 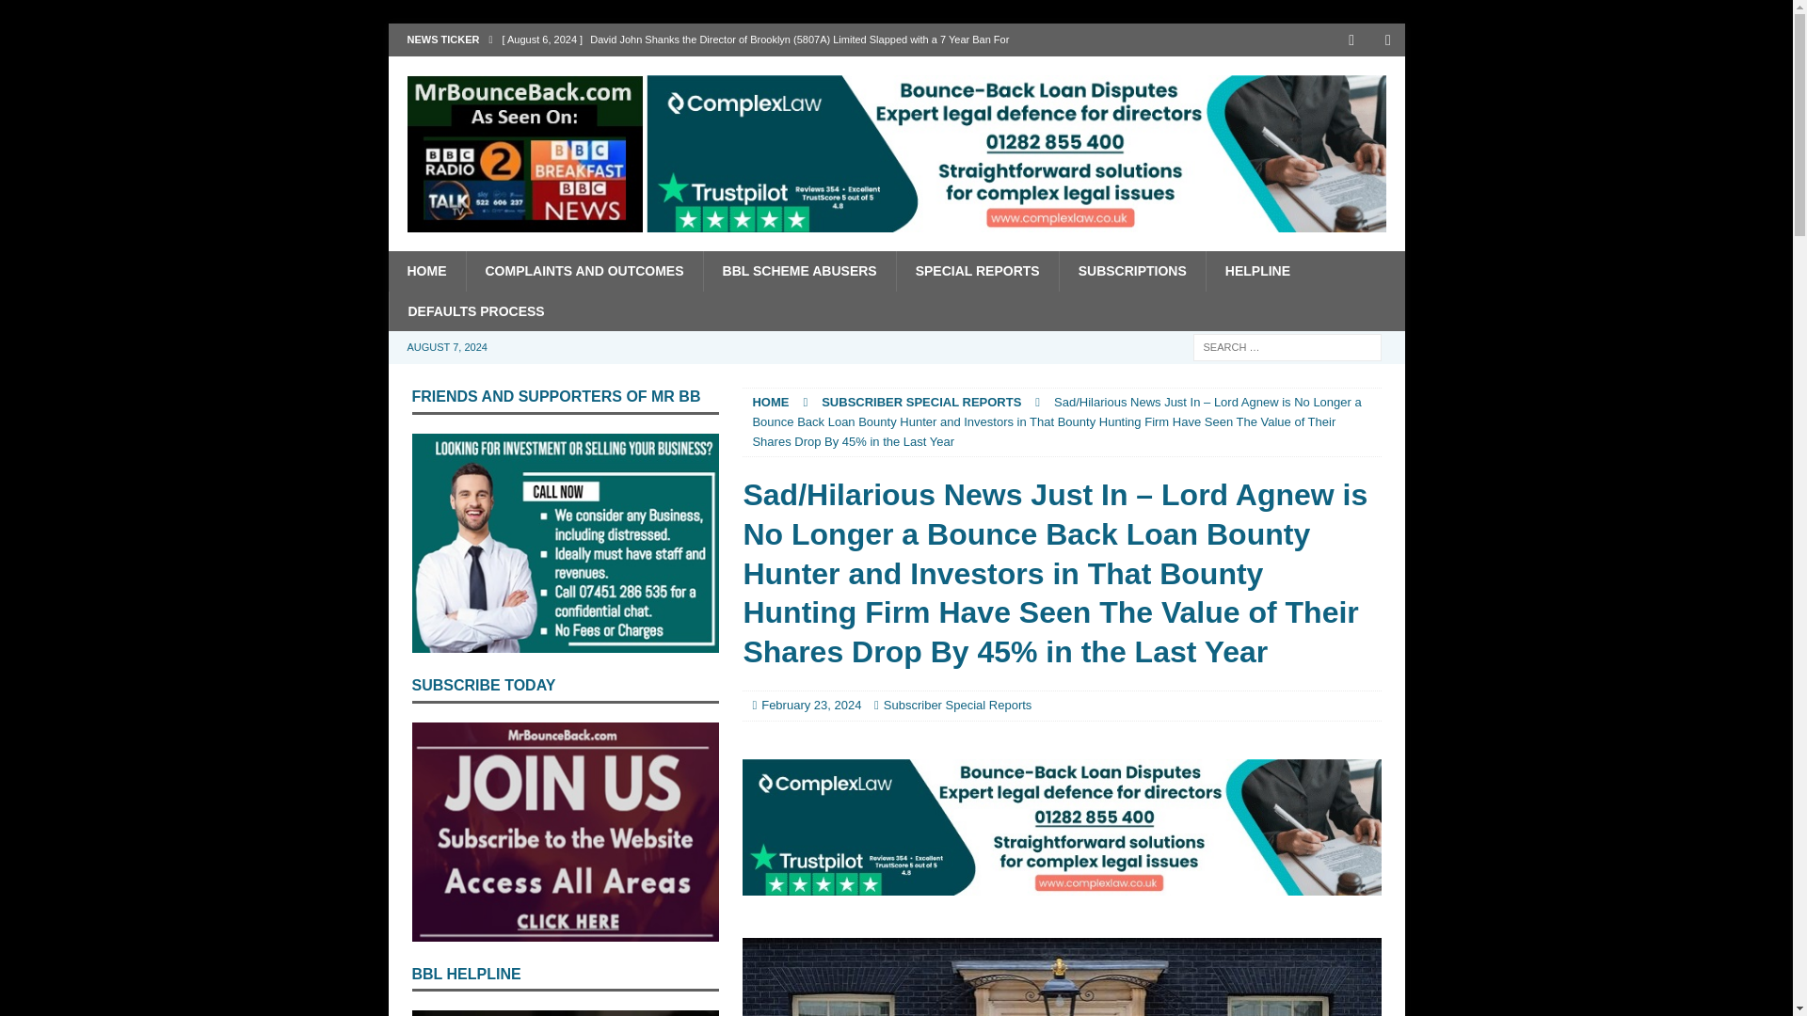 I want to click on HOME, so click(x=770, y=403).